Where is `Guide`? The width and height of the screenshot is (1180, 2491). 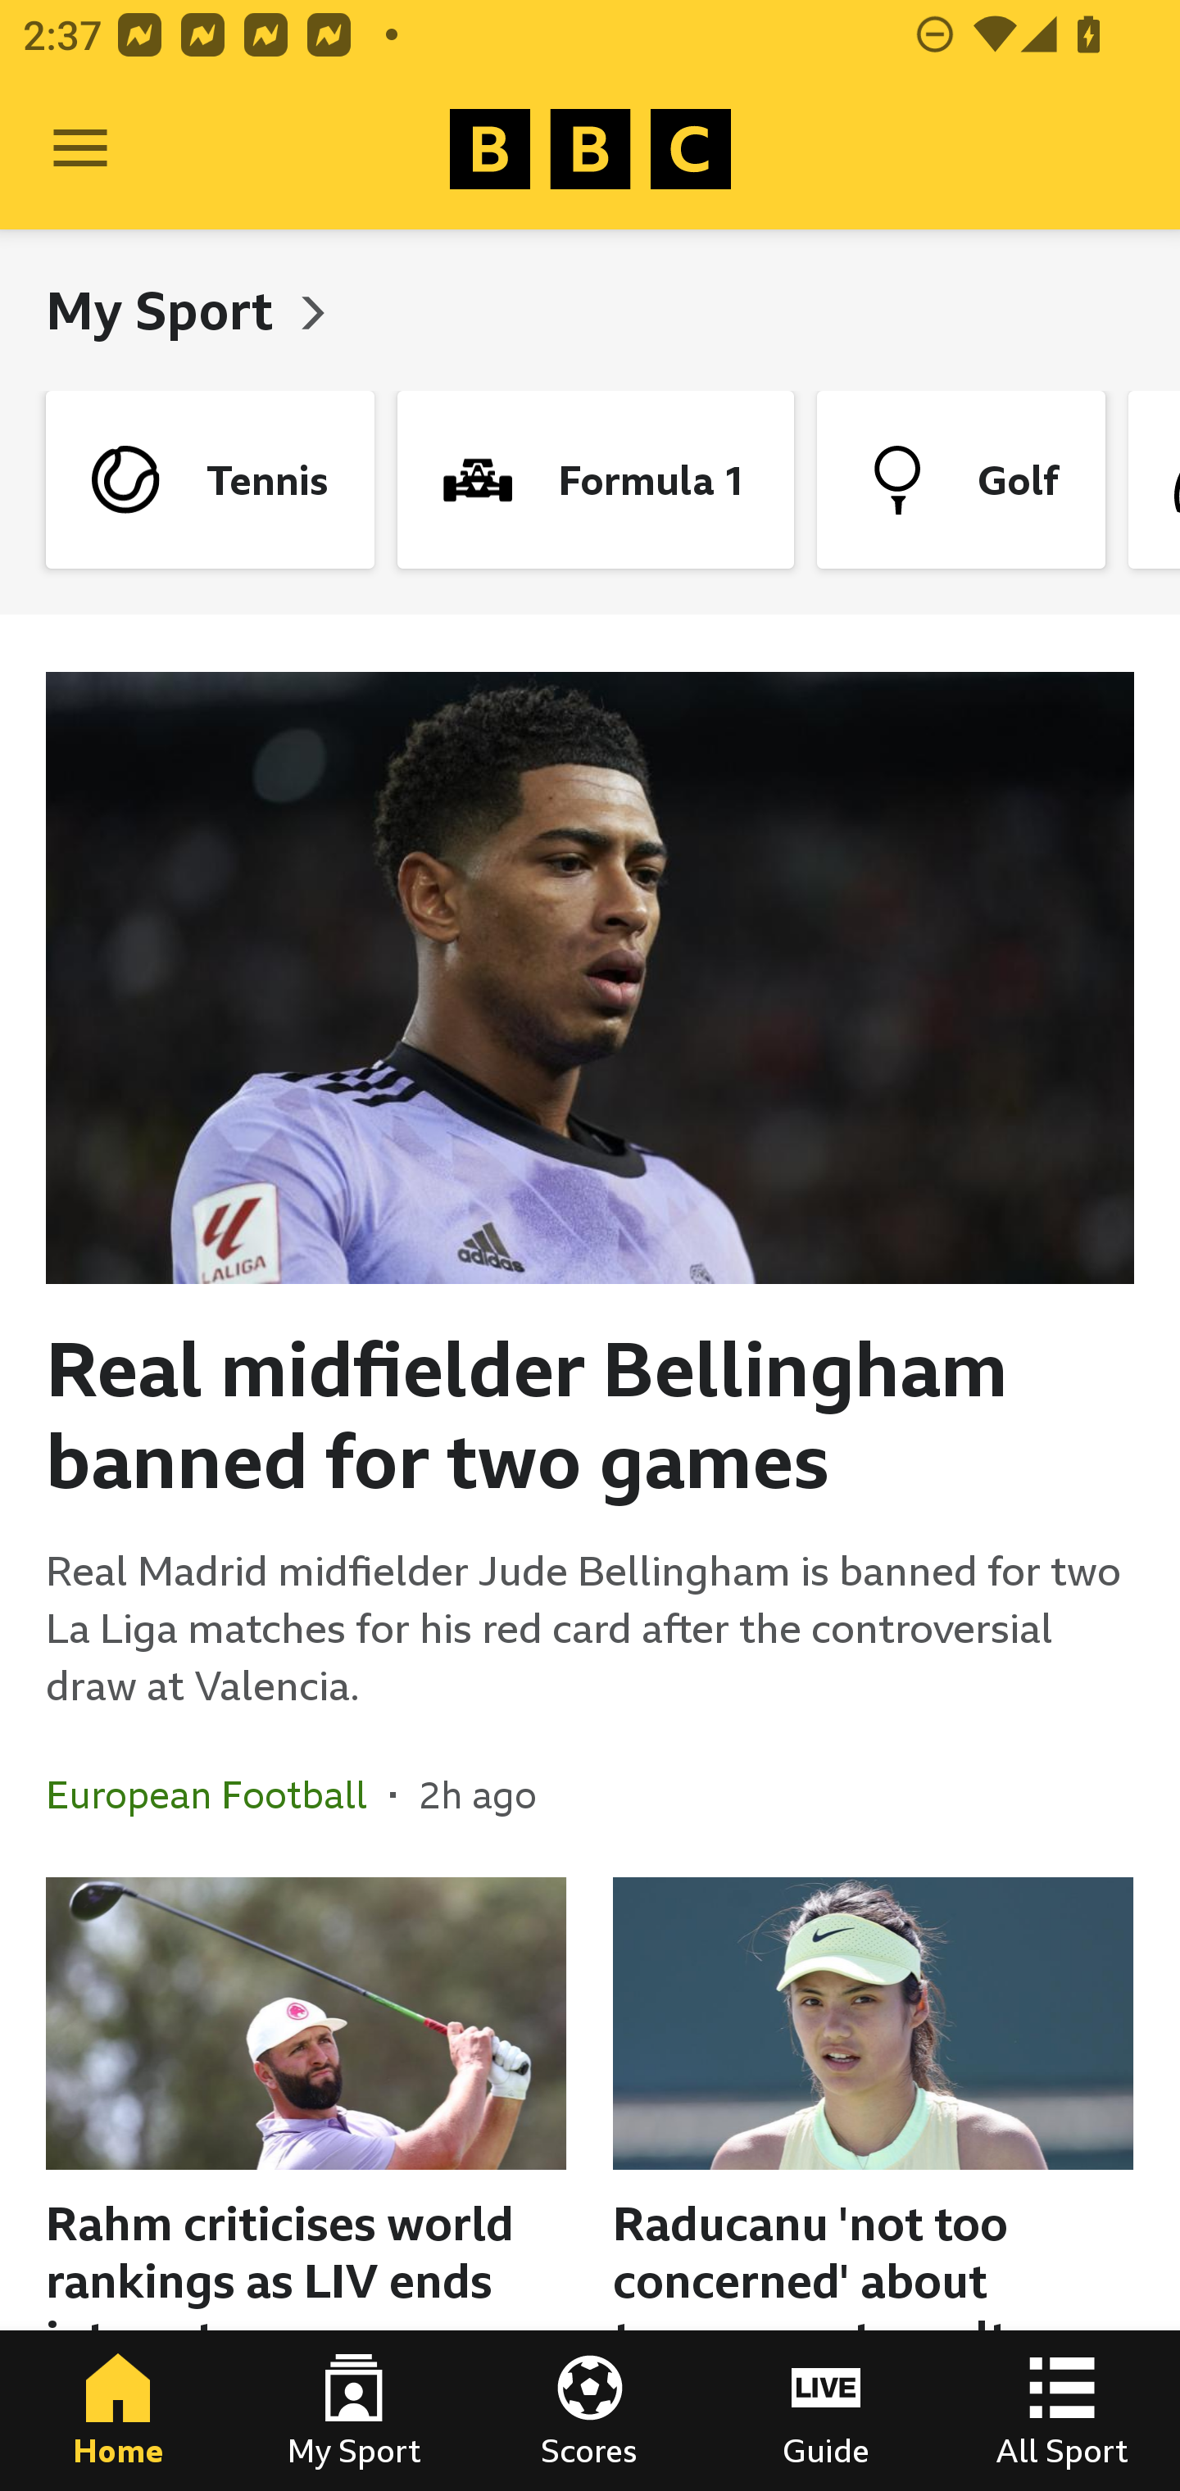
Guide is located at coordinates (826, 2411).